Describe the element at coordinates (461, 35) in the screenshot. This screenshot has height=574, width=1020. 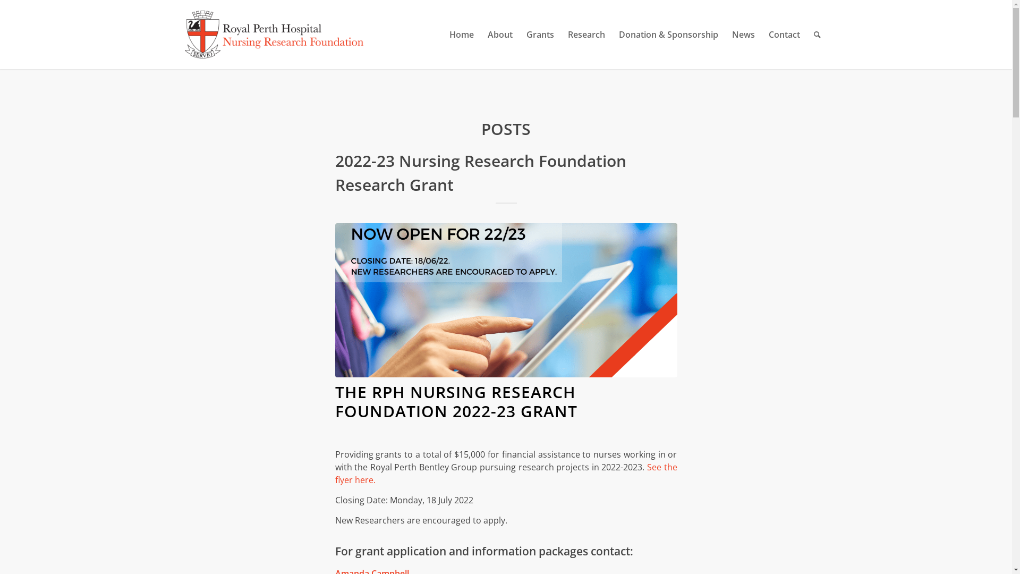
I see `Home` at that location.